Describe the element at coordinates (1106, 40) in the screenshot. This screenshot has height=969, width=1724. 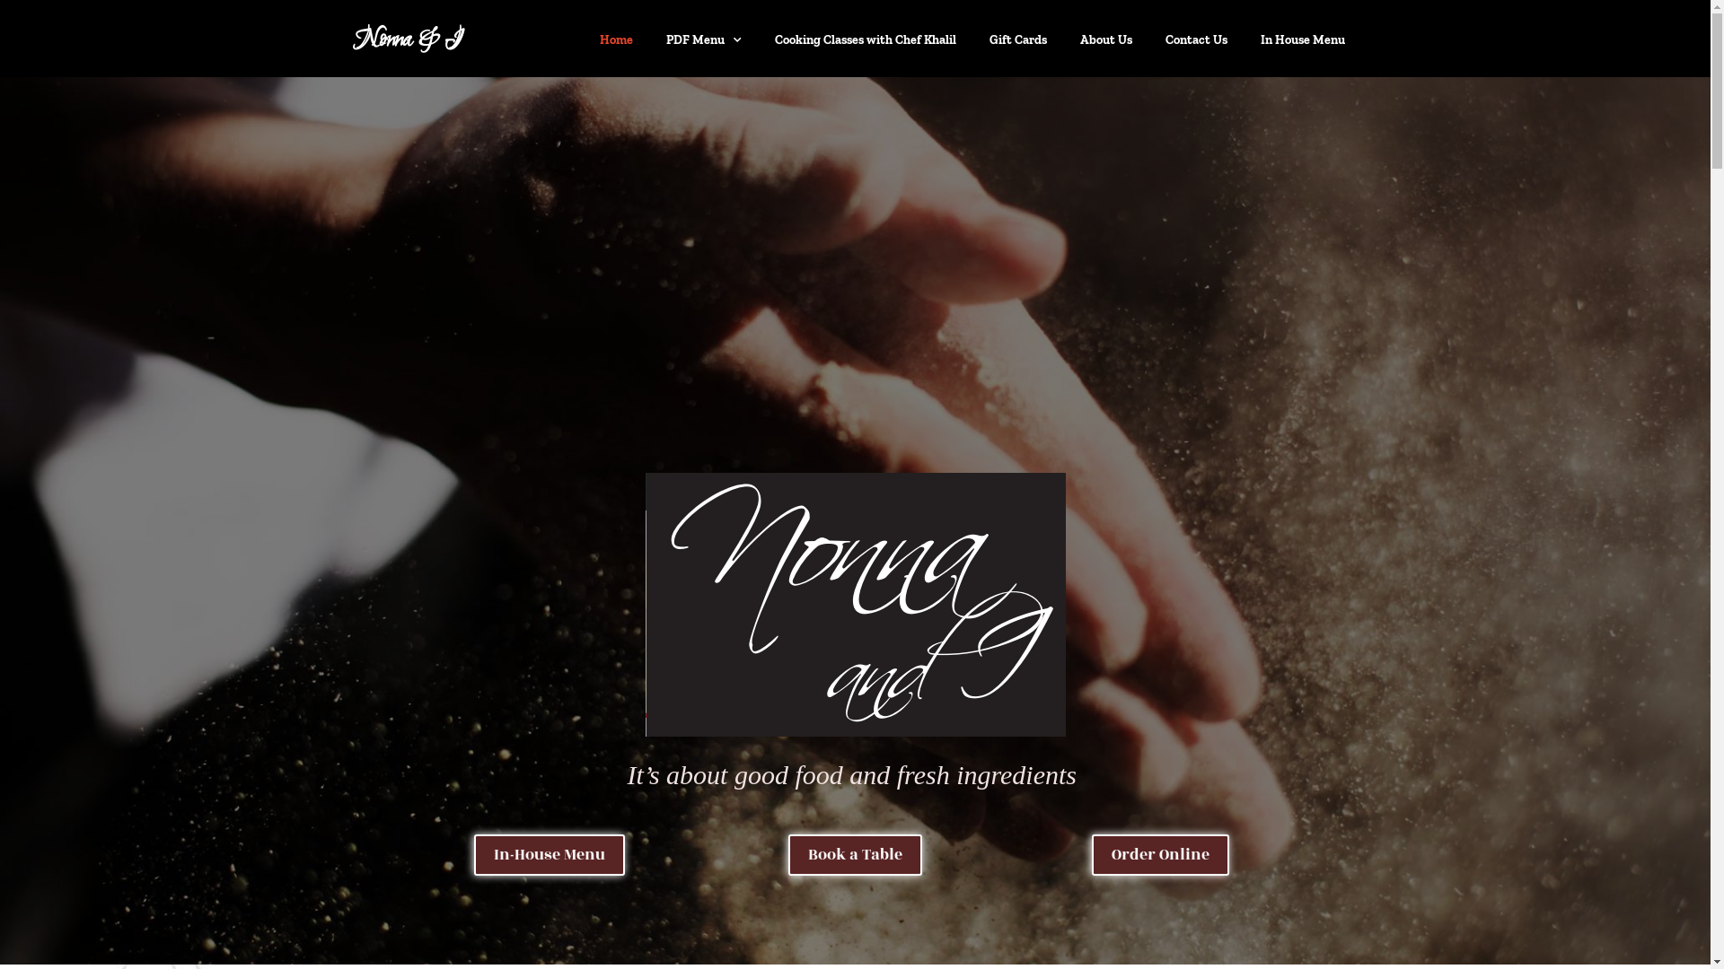
I see `About Us` at that location.